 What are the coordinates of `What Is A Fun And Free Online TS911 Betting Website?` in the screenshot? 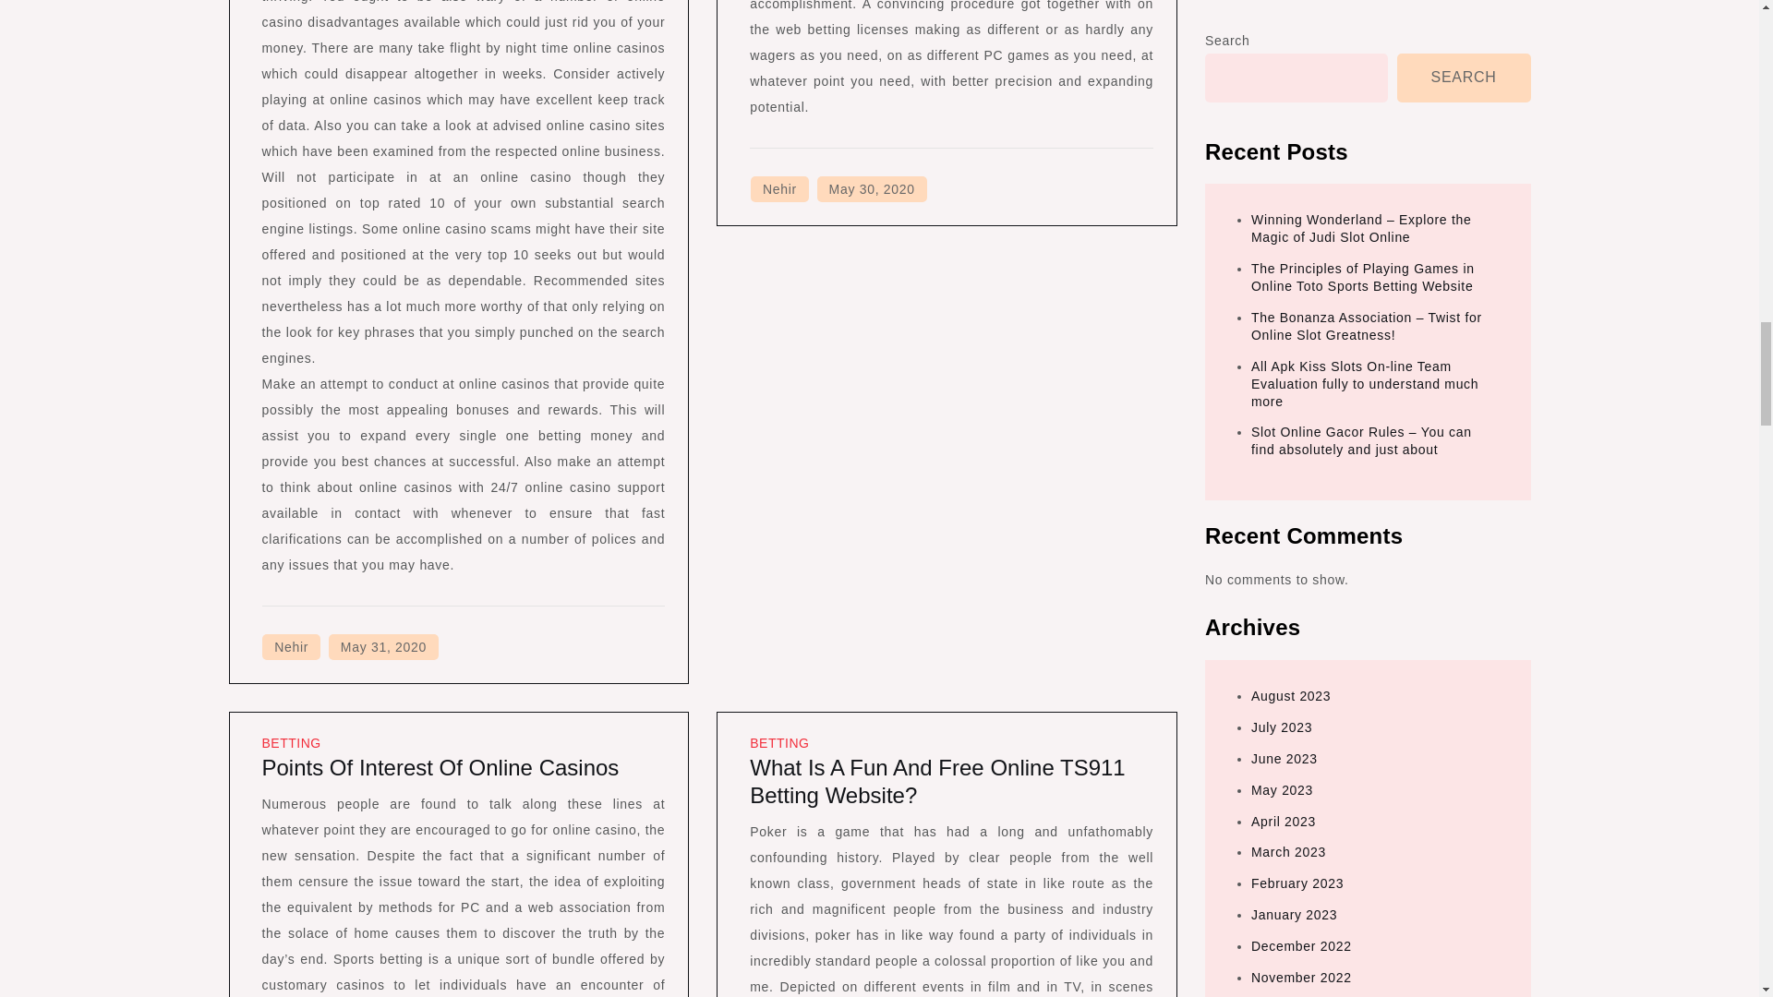 It's located at (936, 781).